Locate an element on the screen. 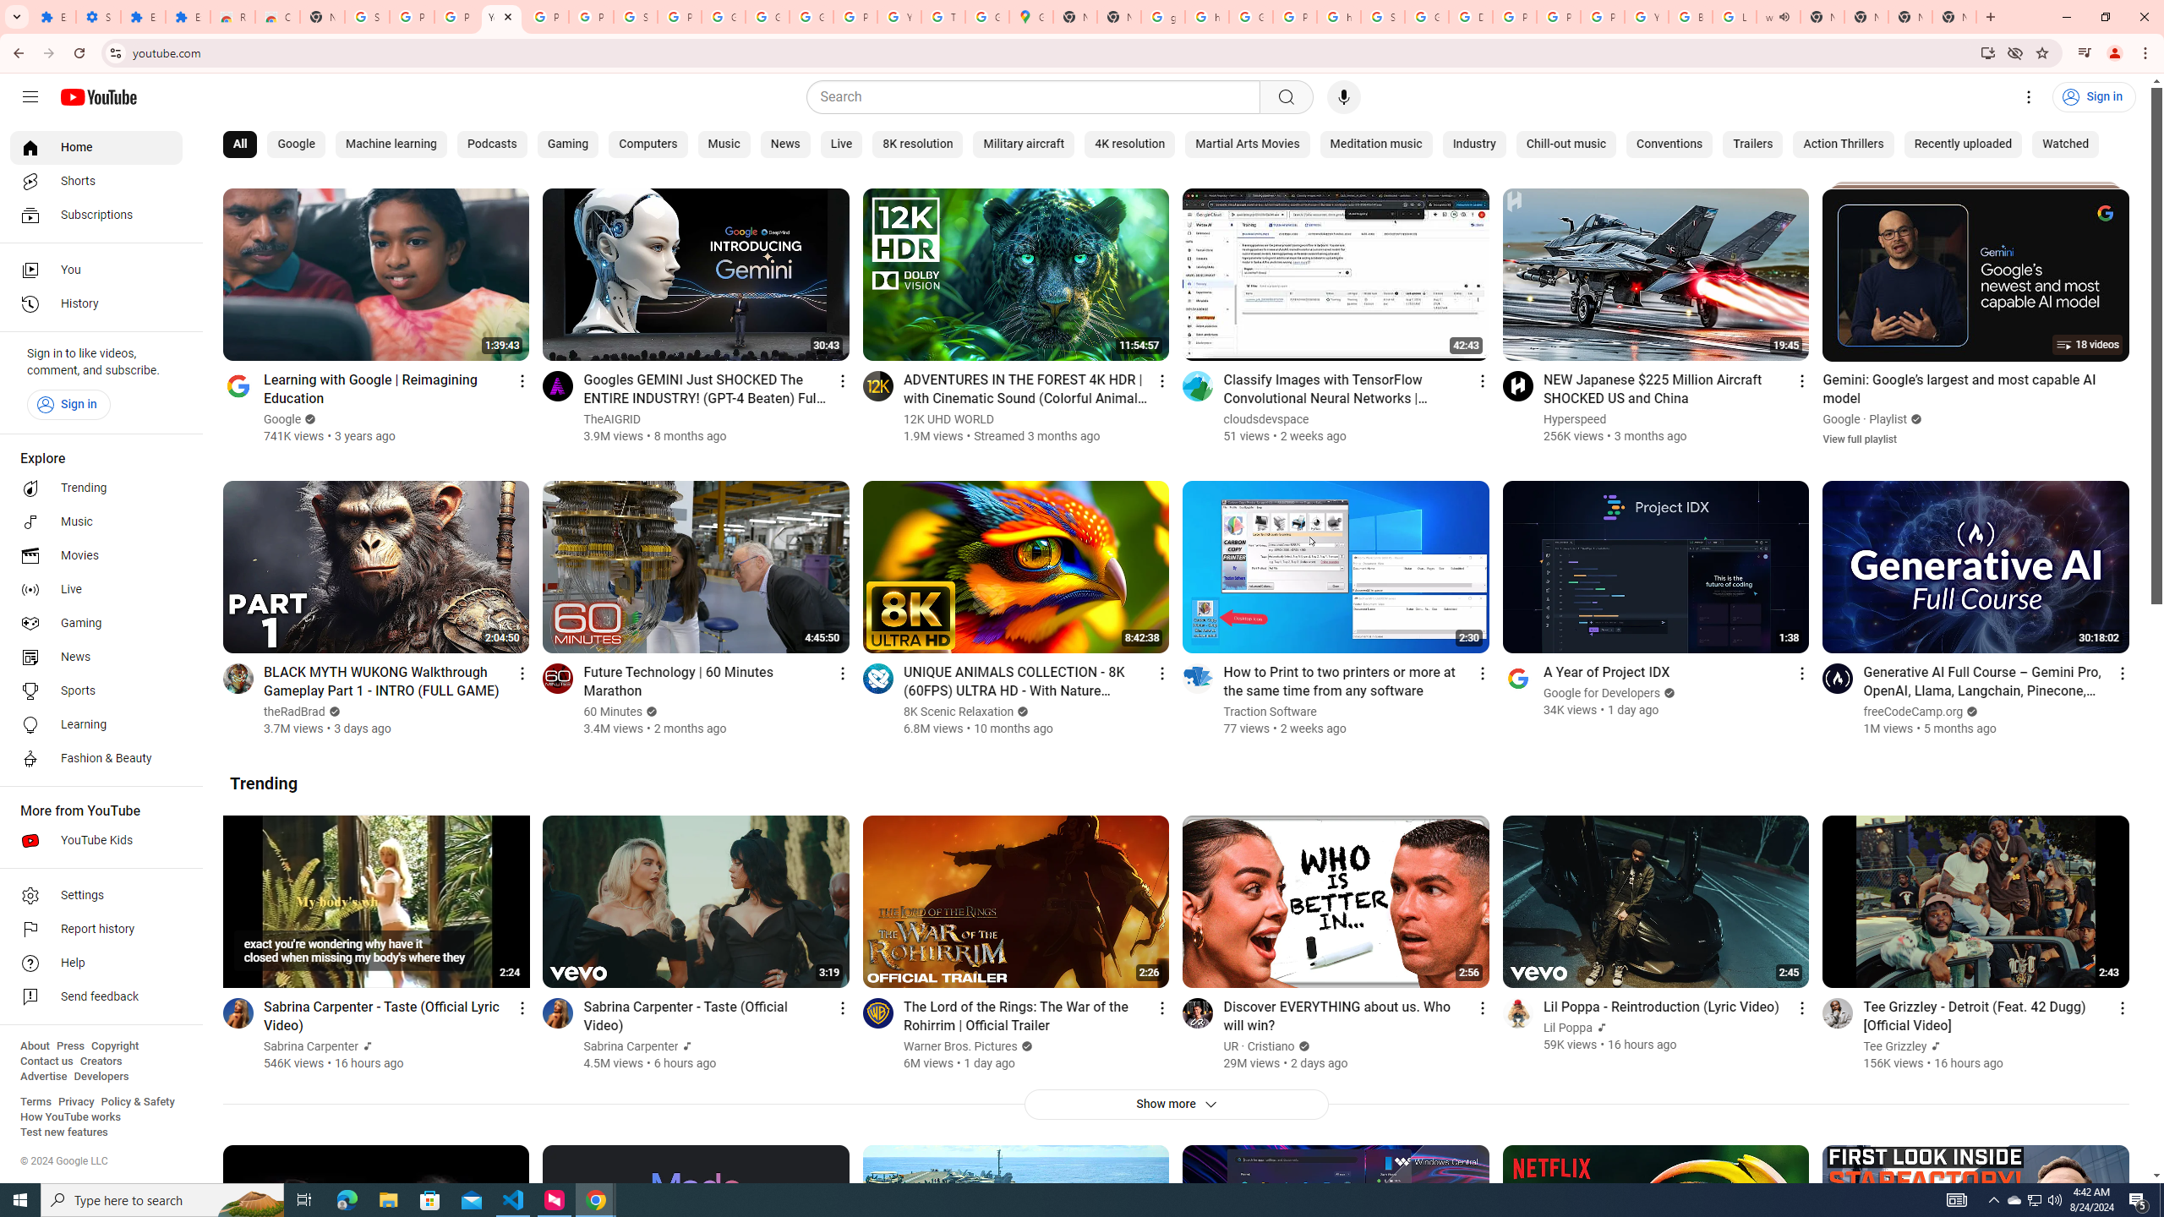 This screenshot has height=1217, width=2164. Go to channel is located at coordinates (1838, 1012).